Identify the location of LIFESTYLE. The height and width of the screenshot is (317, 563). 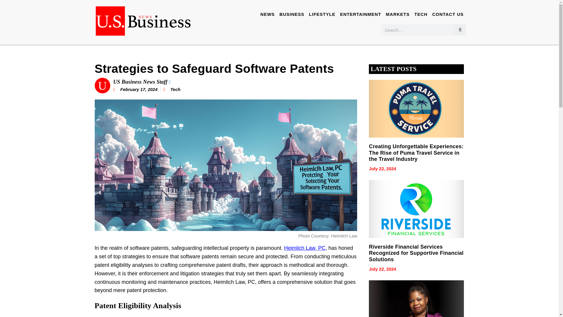
(322, 14).